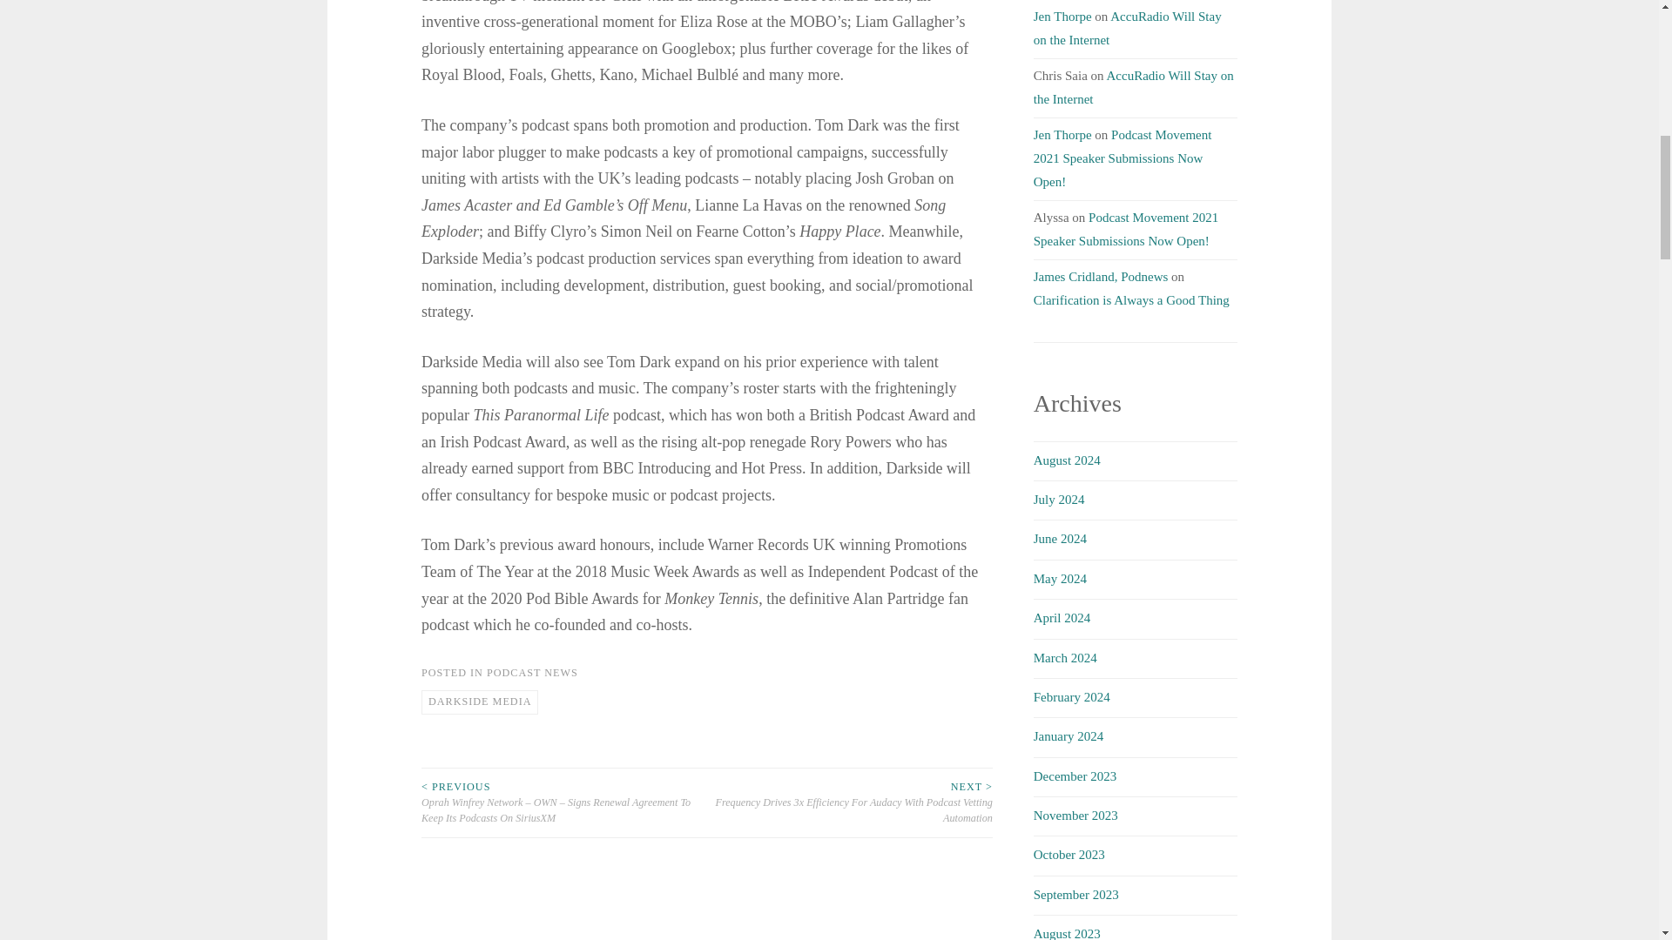  Describe the element at coordinates (1060, 578) in the screenshot. I see `May 2024` at that location.